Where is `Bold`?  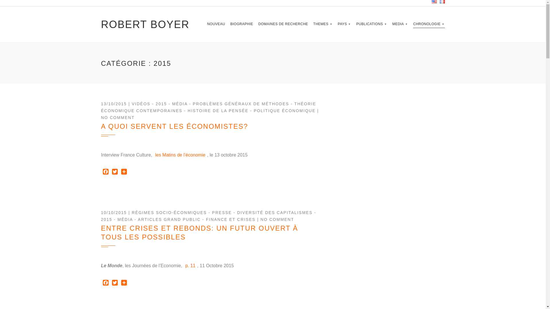
Bold is located at coordinates (323, 25).